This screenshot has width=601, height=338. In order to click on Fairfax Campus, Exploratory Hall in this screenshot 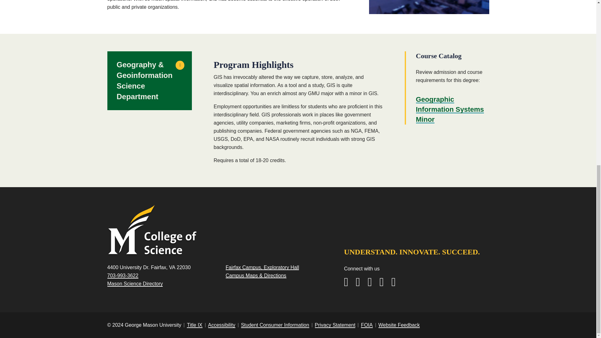, I will do `click(262, 267)`.